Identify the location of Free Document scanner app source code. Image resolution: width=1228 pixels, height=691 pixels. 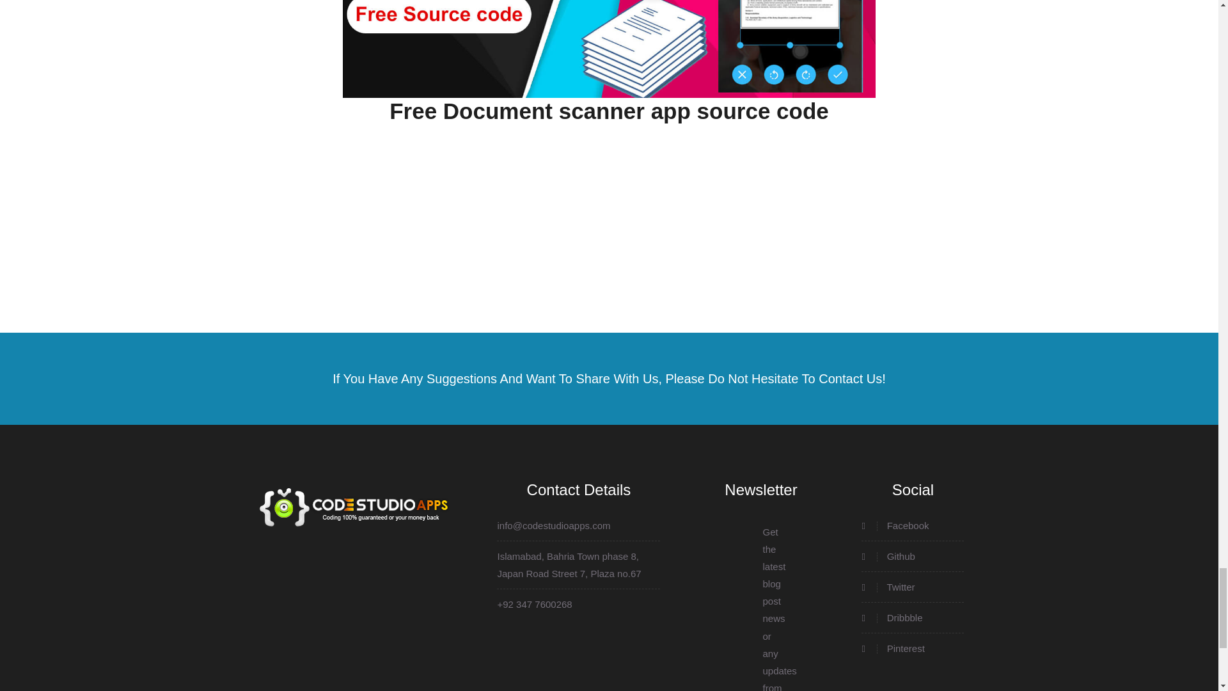
(609, 111).